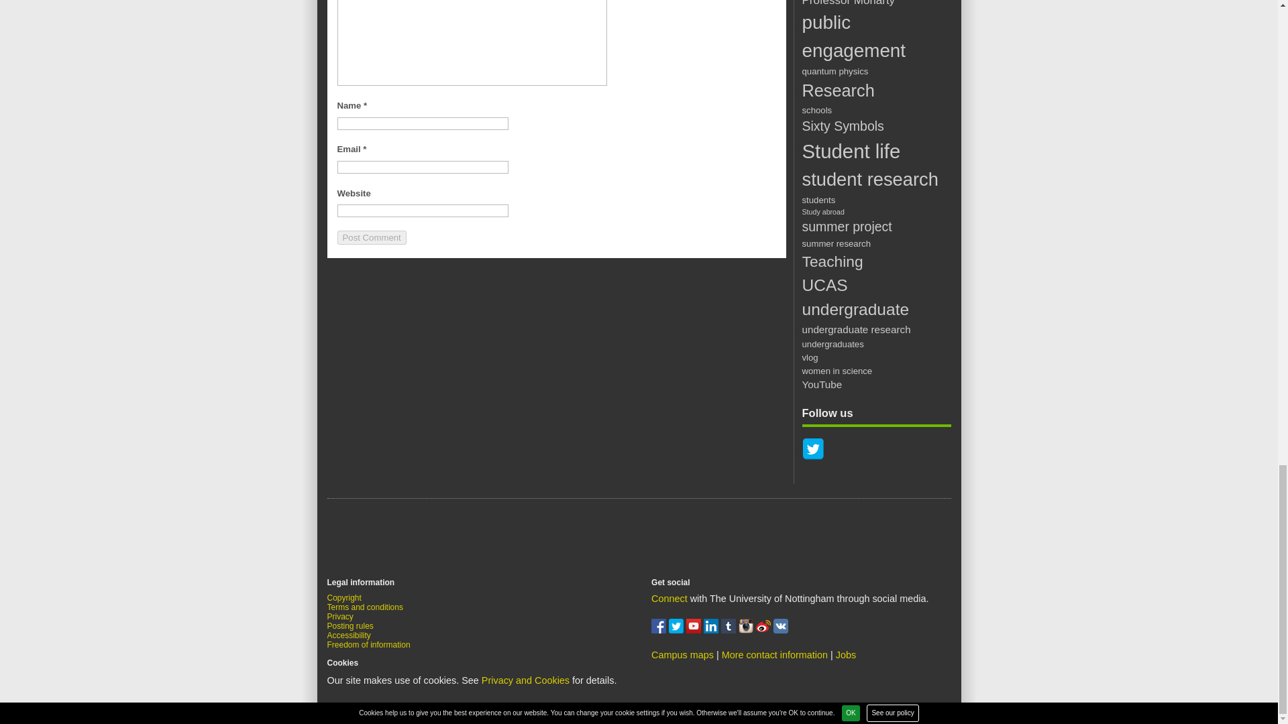 This screenshot has height=724, width=1288. Describe the element at coordinates (365, 607) in the screenshot. I see `Terms and conditions` at that location.